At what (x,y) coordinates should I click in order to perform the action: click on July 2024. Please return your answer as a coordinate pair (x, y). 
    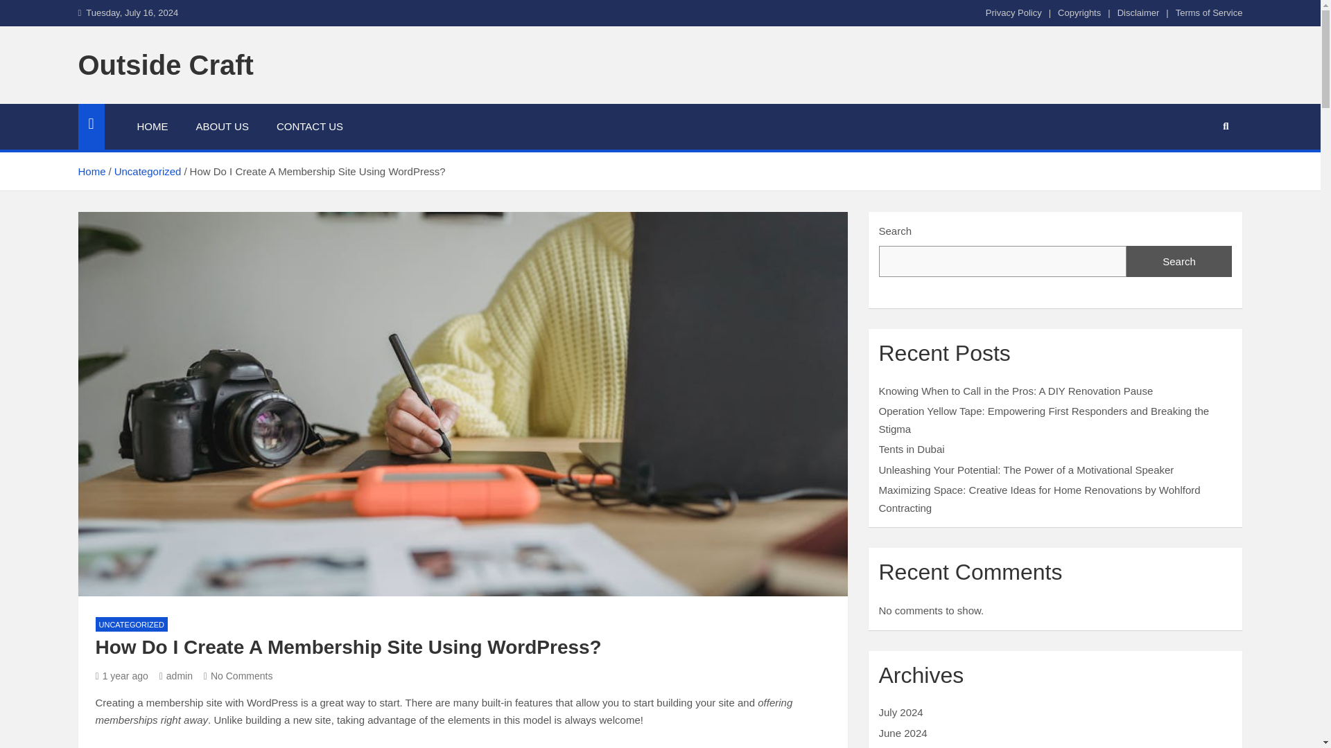
    Looking at the image, I should click on (901, 712).